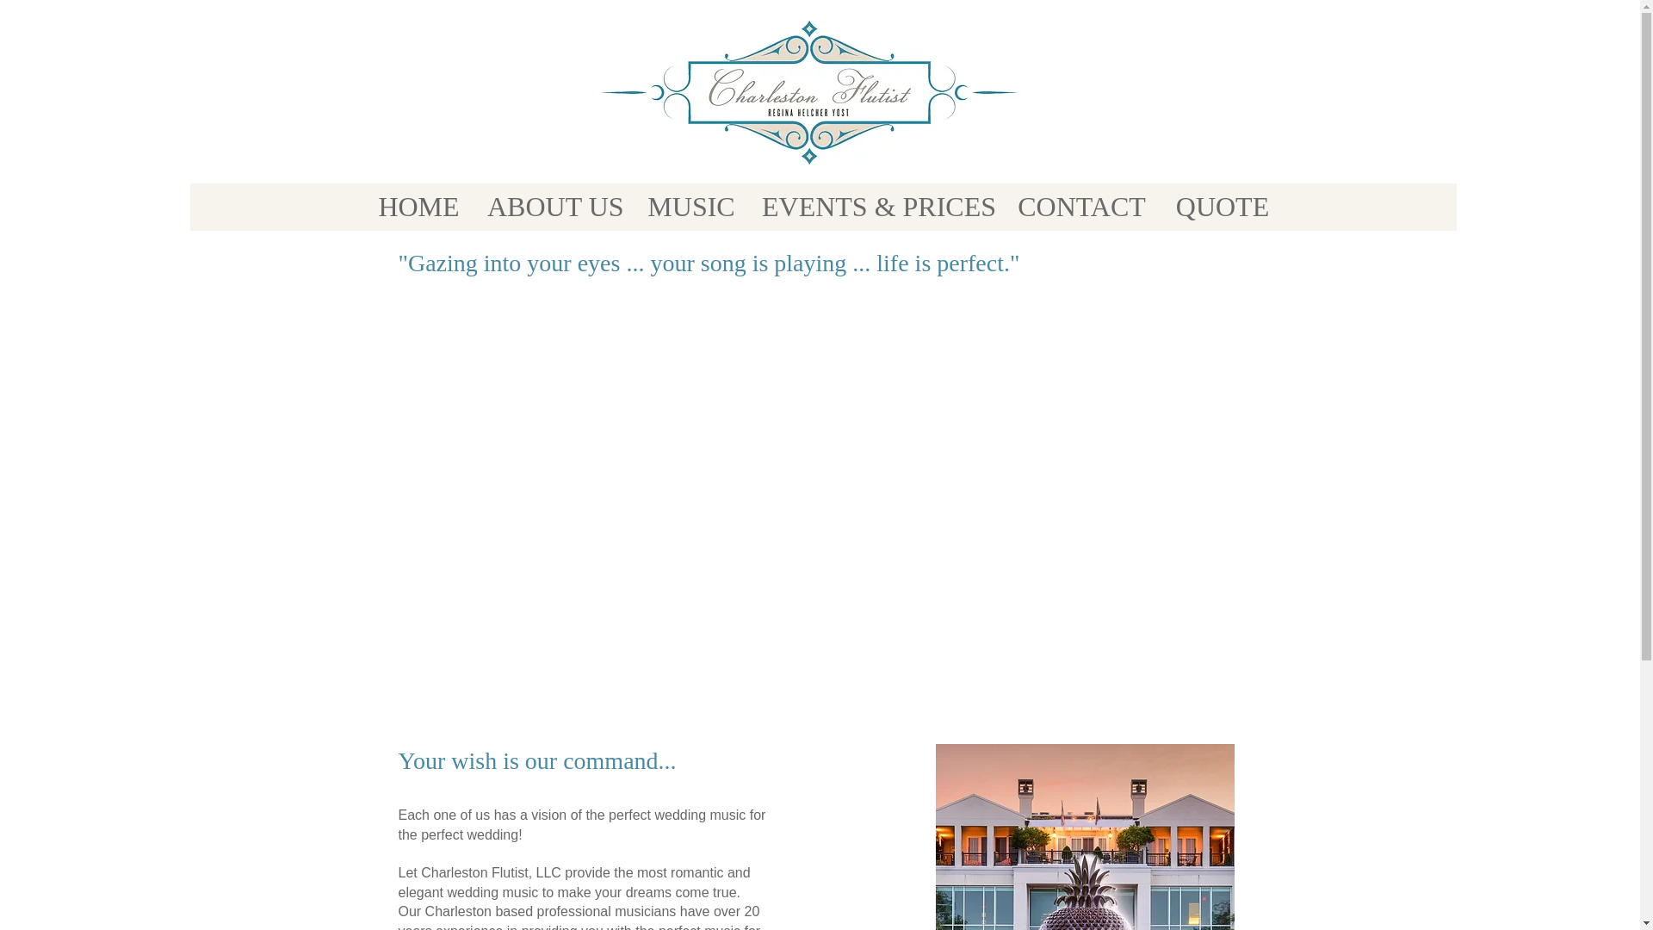  What do you see at coordinates (418, 207) in the screenshot?
I see `HOME` at bounding box center [418, 207].